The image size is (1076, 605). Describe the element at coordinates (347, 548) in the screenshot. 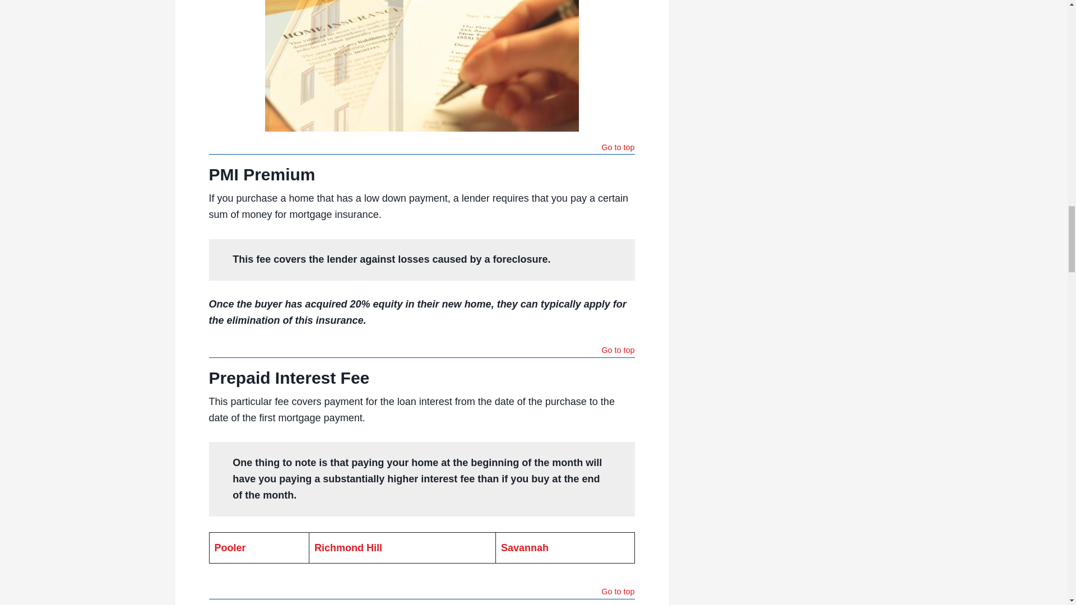

I see `Richmond Hill` at that location.